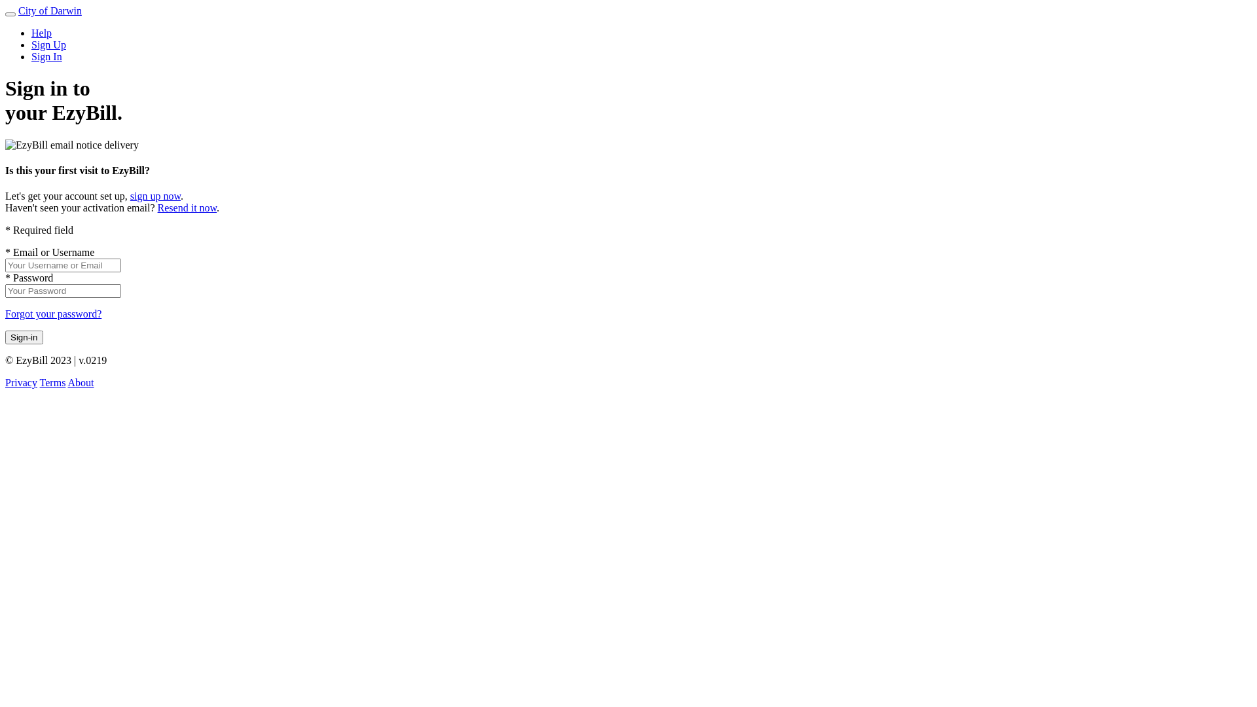 The height and width of the screenshot is (707, 1257). What do you see at coordinates (53, 382) in the screenshot?
I see `Terms` at bounding box center [53, 382].